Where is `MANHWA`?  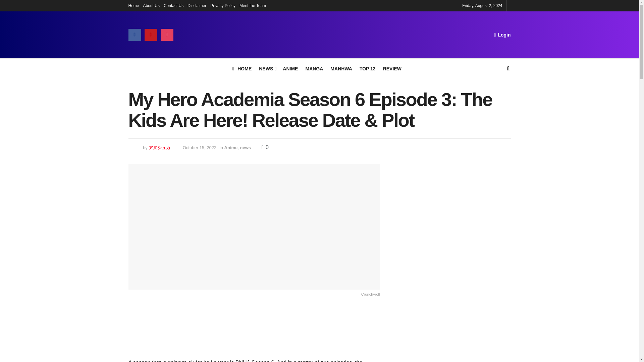
MANHWA is located at coordinates (341, 69).